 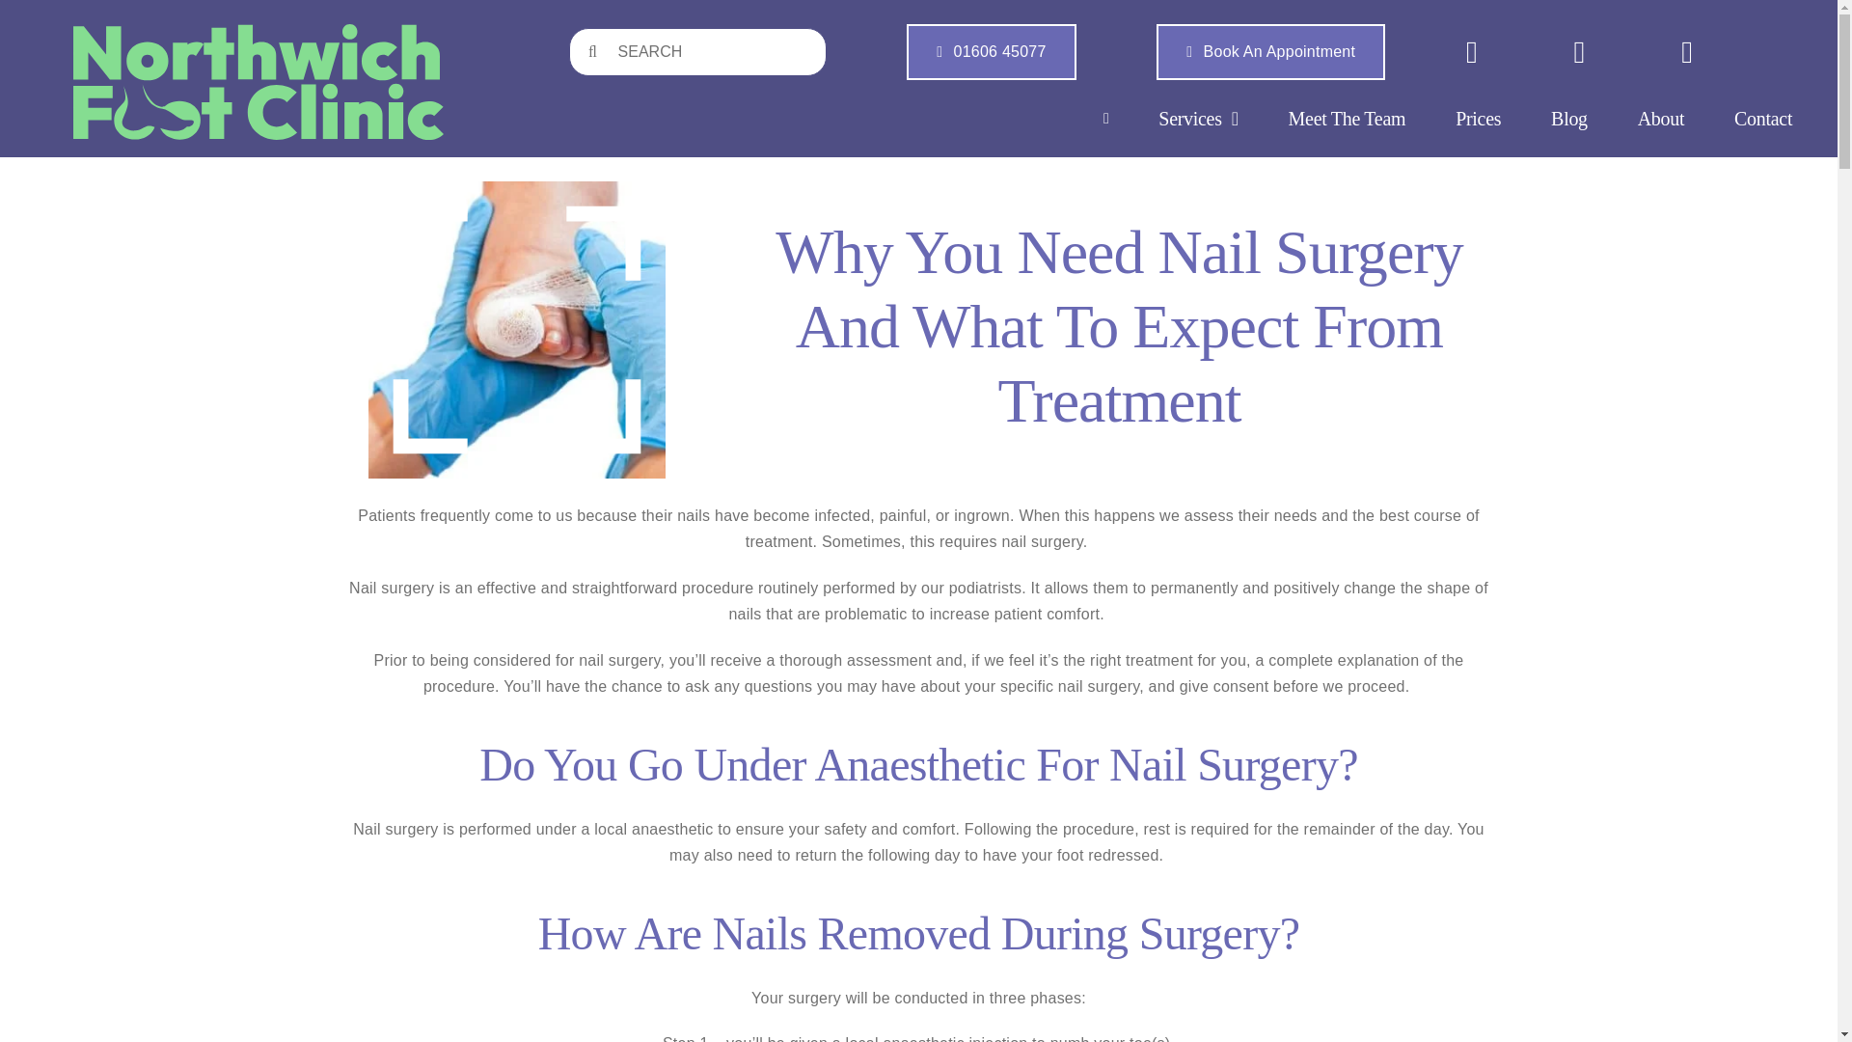 I want to click on Meet The Team, so click(x=1347, y=119).